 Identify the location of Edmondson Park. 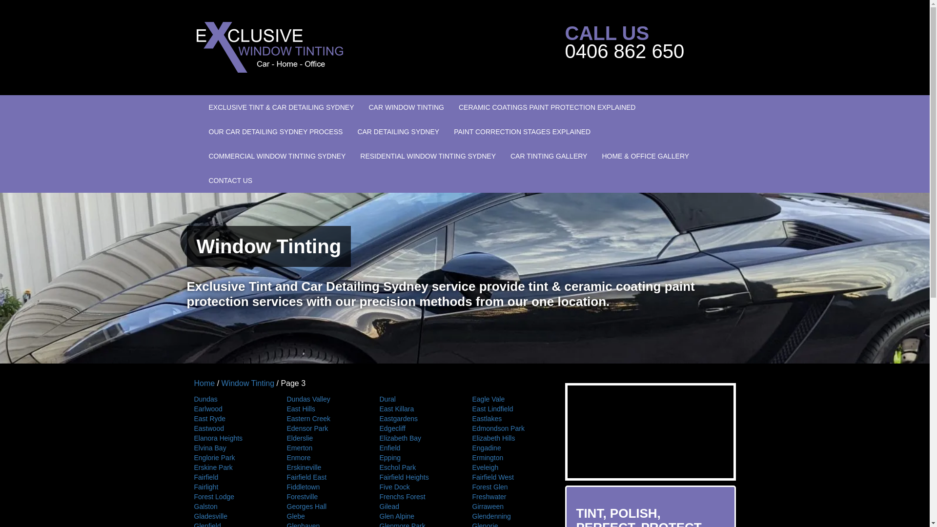
(511, 428).